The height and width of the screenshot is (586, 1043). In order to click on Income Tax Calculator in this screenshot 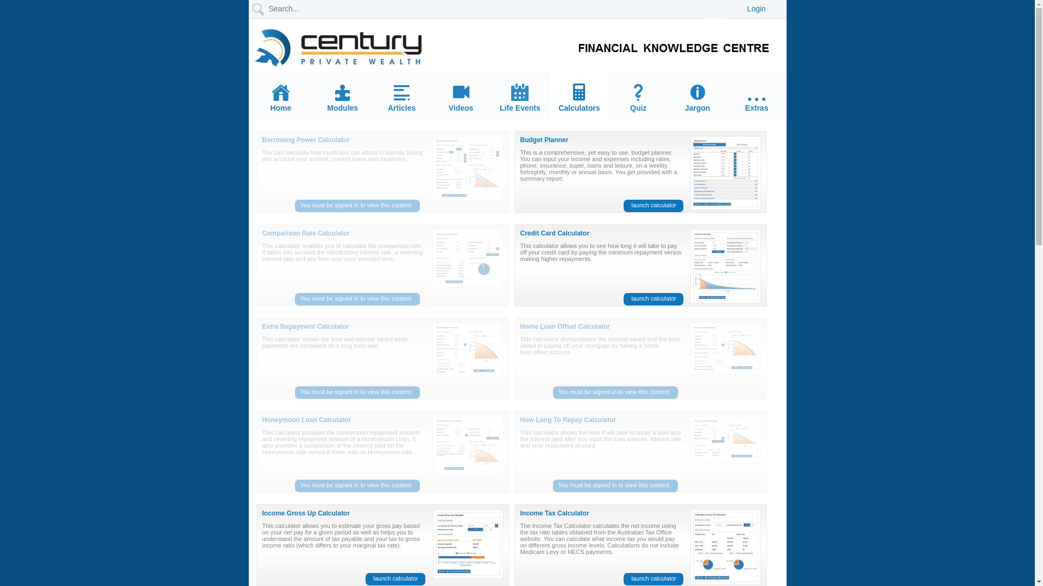, I will do `click(555, 513)`.